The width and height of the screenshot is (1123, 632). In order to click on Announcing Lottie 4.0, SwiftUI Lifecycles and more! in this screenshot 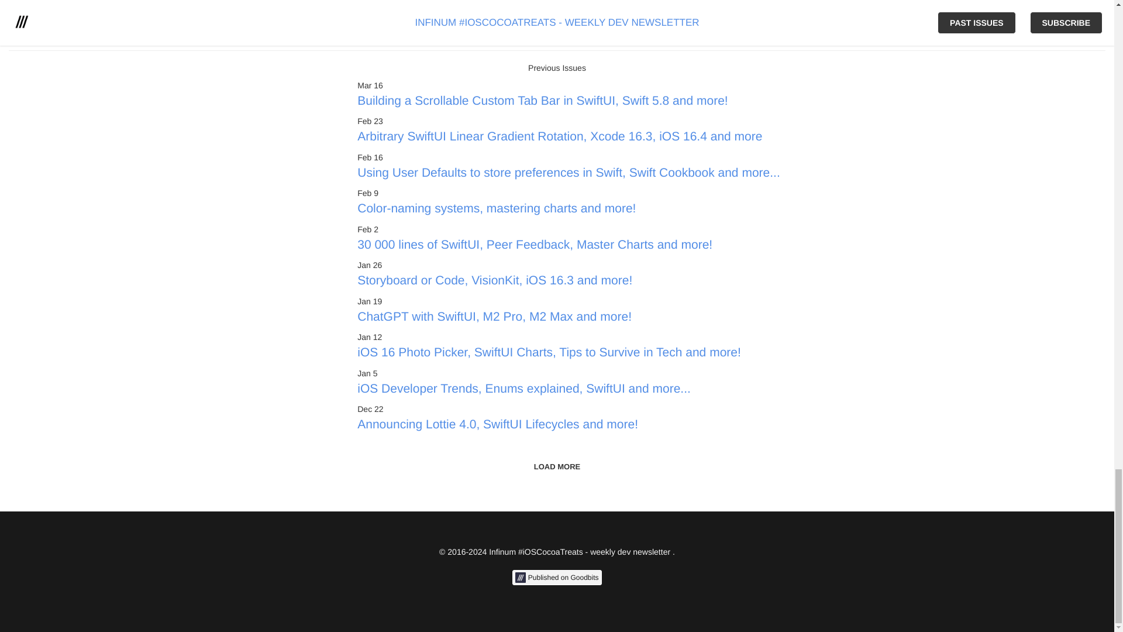, I will do `click(568, 430)`.